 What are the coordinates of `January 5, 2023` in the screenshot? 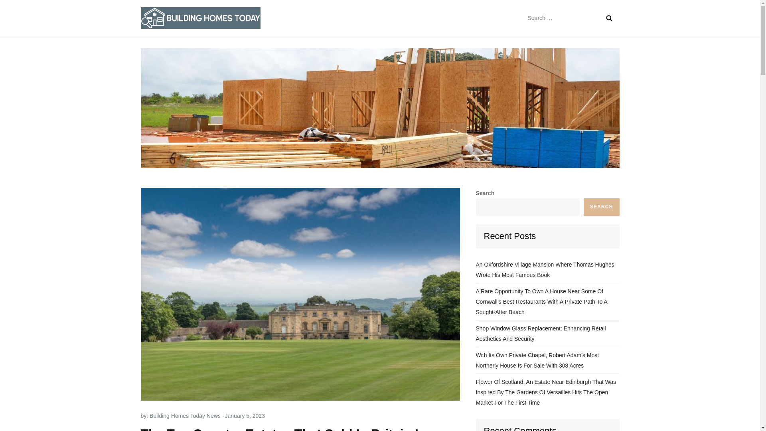 It's located at (245, 415).